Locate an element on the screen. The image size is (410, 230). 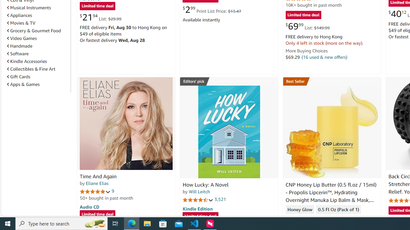
Video Games is located at coordinates (22, 38).